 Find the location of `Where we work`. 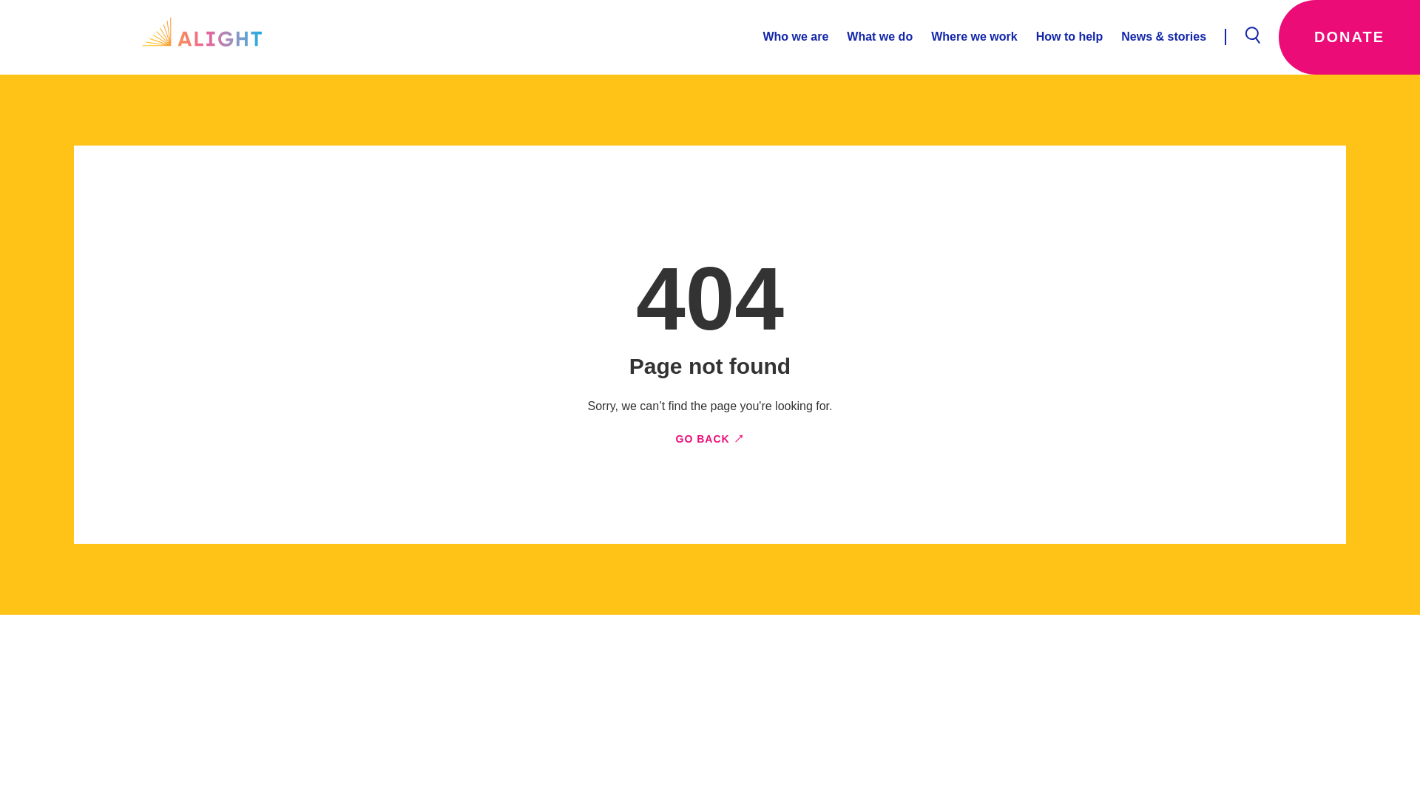

Where we work is located at coordinates (964, 37).